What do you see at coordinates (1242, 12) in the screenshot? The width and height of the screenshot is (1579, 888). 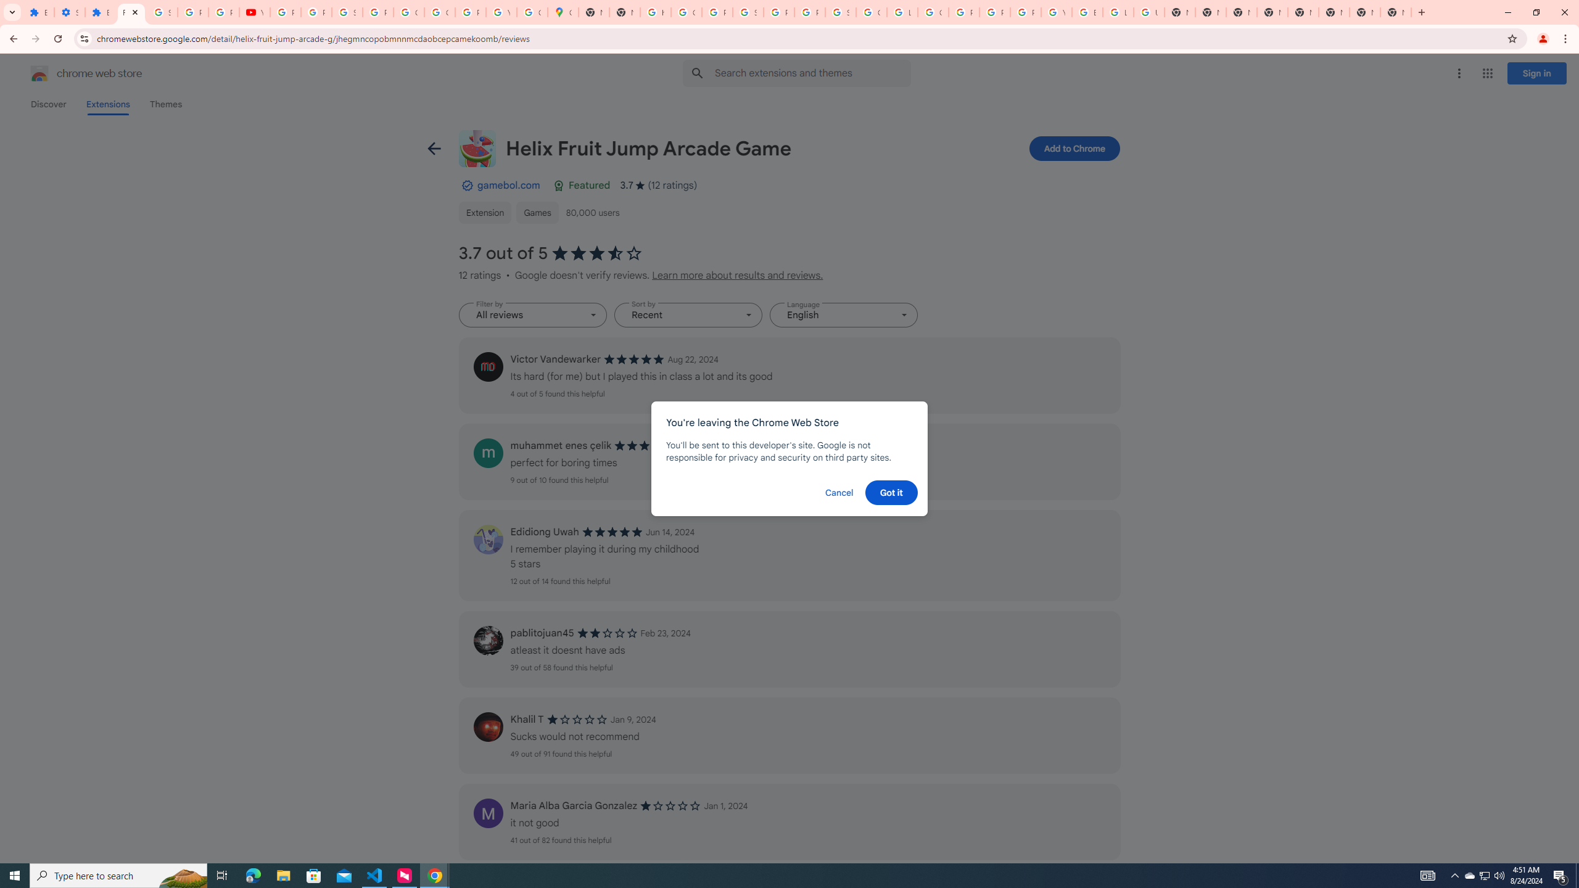 I see `New Tab` at bounding box center [1242, 12].